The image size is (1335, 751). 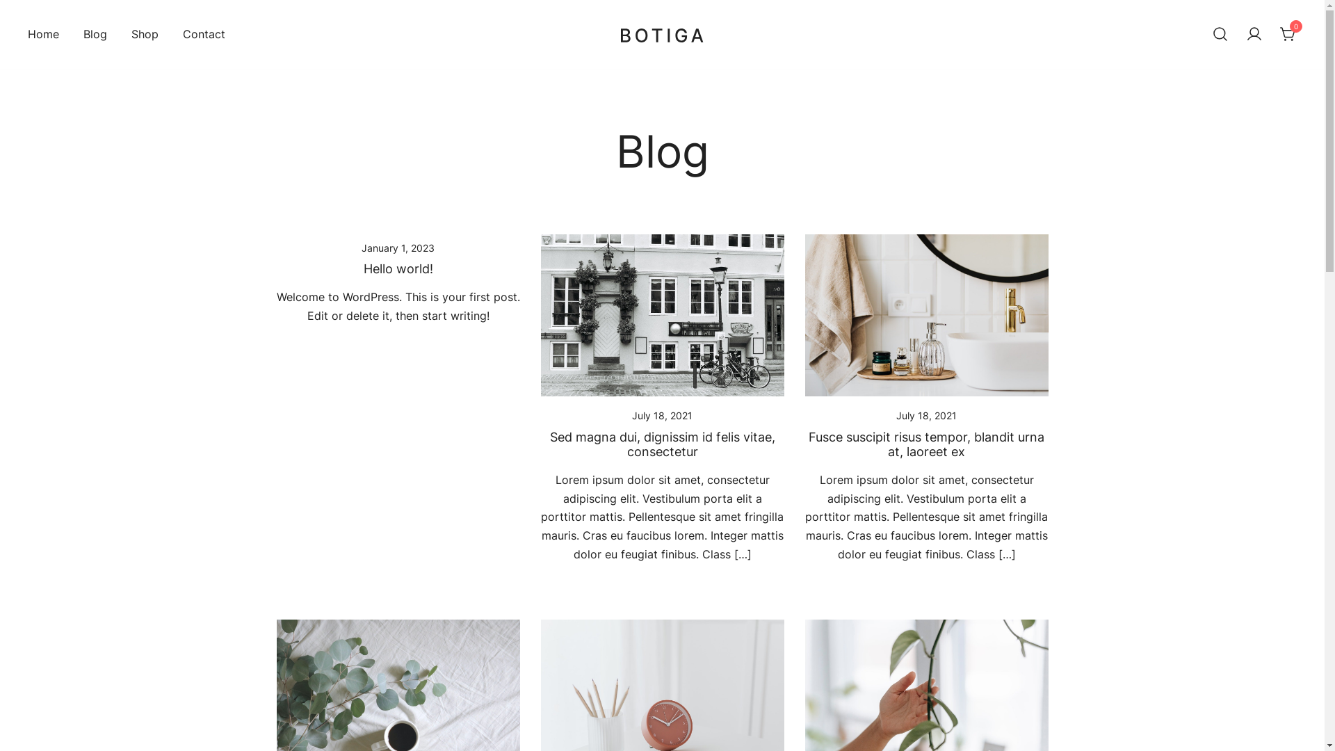 What do you see at coordinates (1254, 34) in the screenshot?
I see `Your account` at bounding box center [1254, 34].